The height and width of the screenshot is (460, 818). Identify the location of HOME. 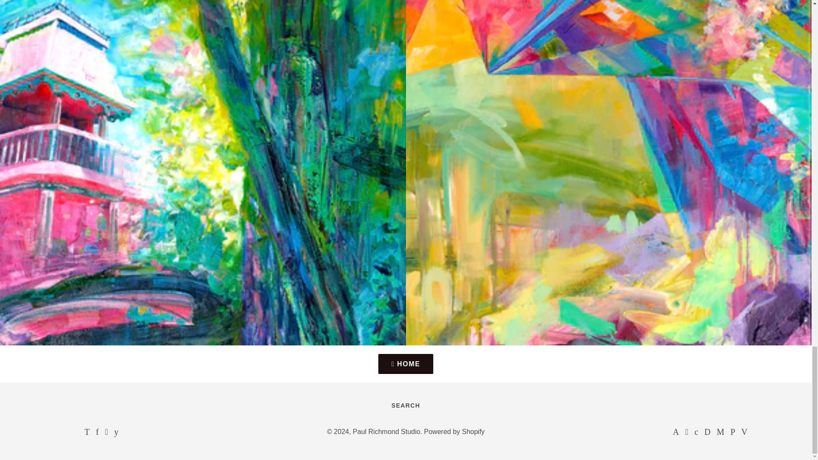
(406, 364).